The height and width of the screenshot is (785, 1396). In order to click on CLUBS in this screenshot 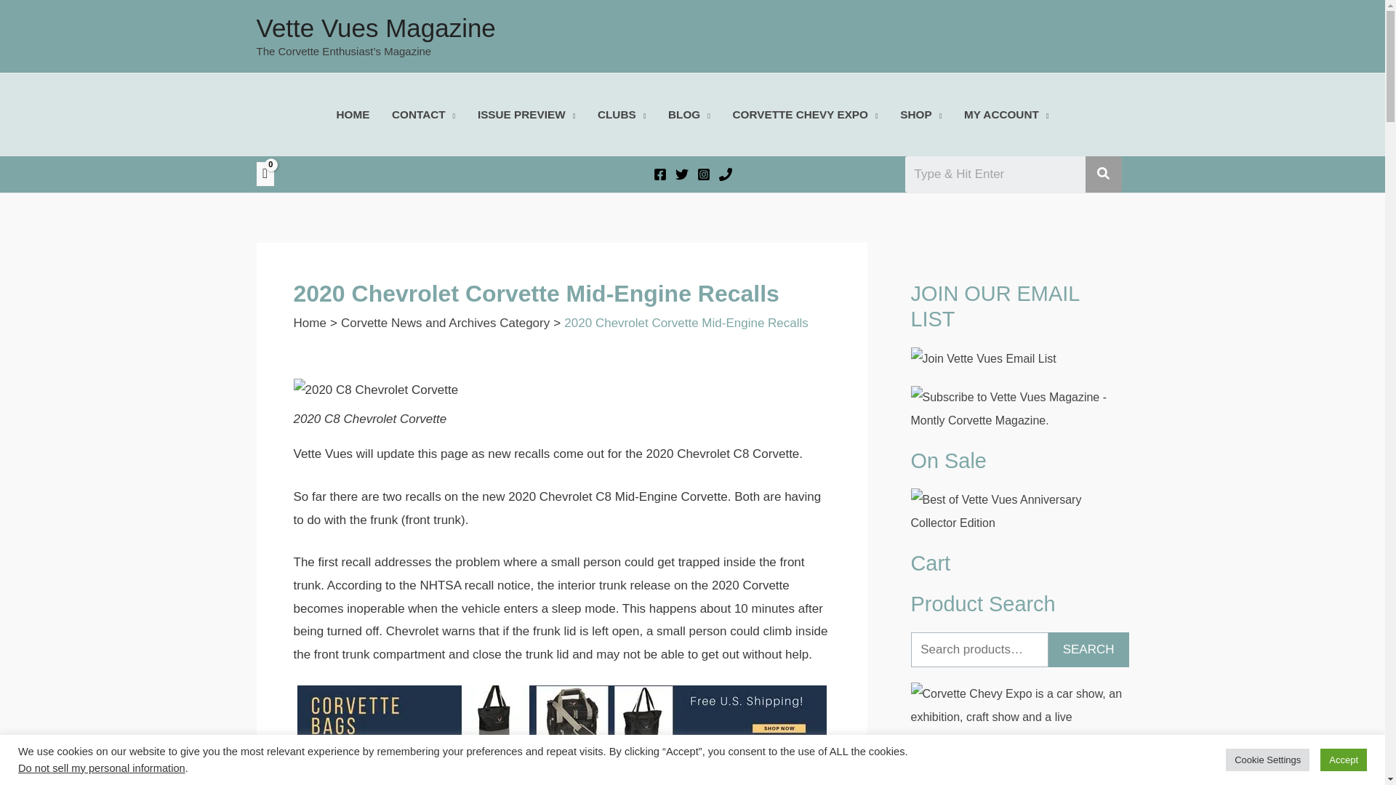, I will do `click(622, 114)`.